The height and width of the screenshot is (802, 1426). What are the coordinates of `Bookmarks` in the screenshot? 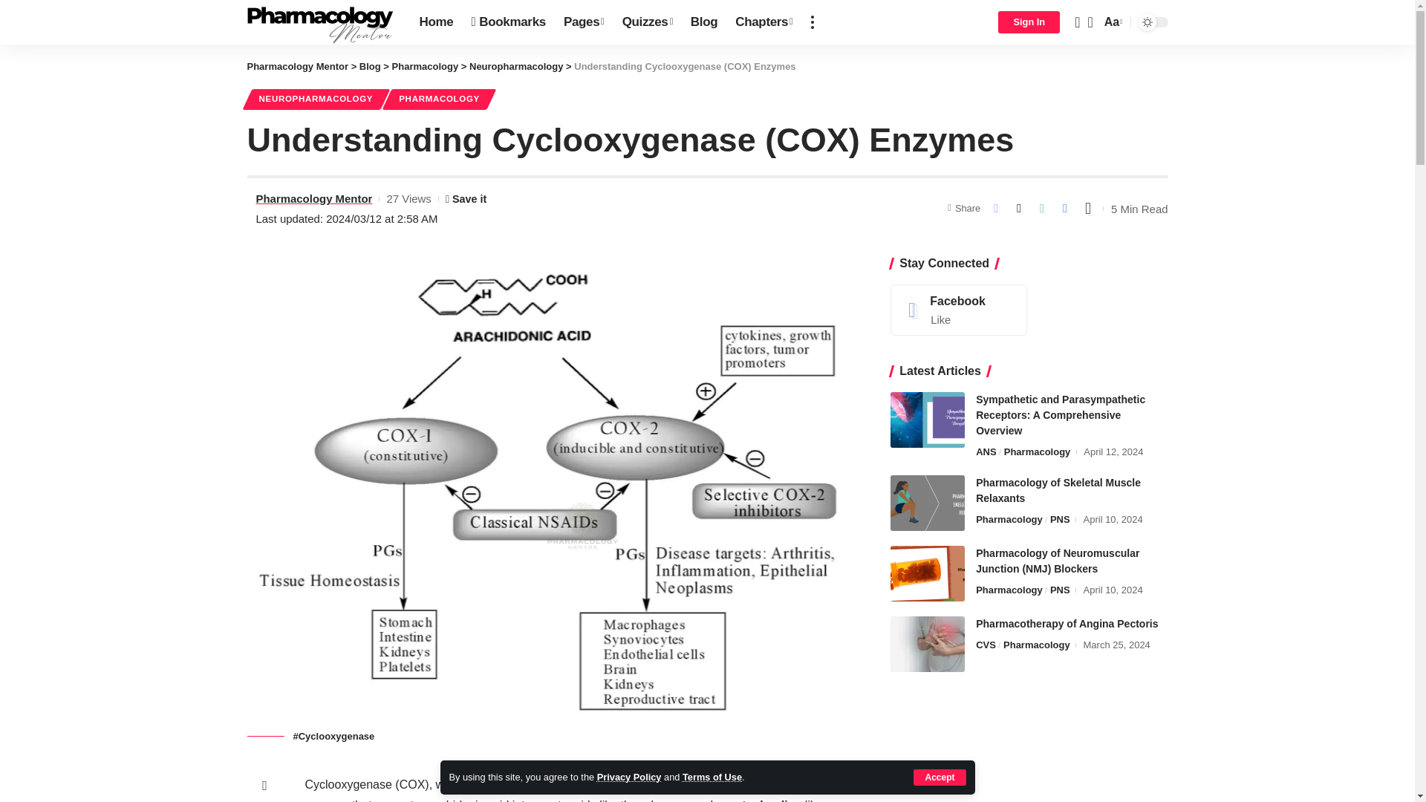 It's located at (508, 22).